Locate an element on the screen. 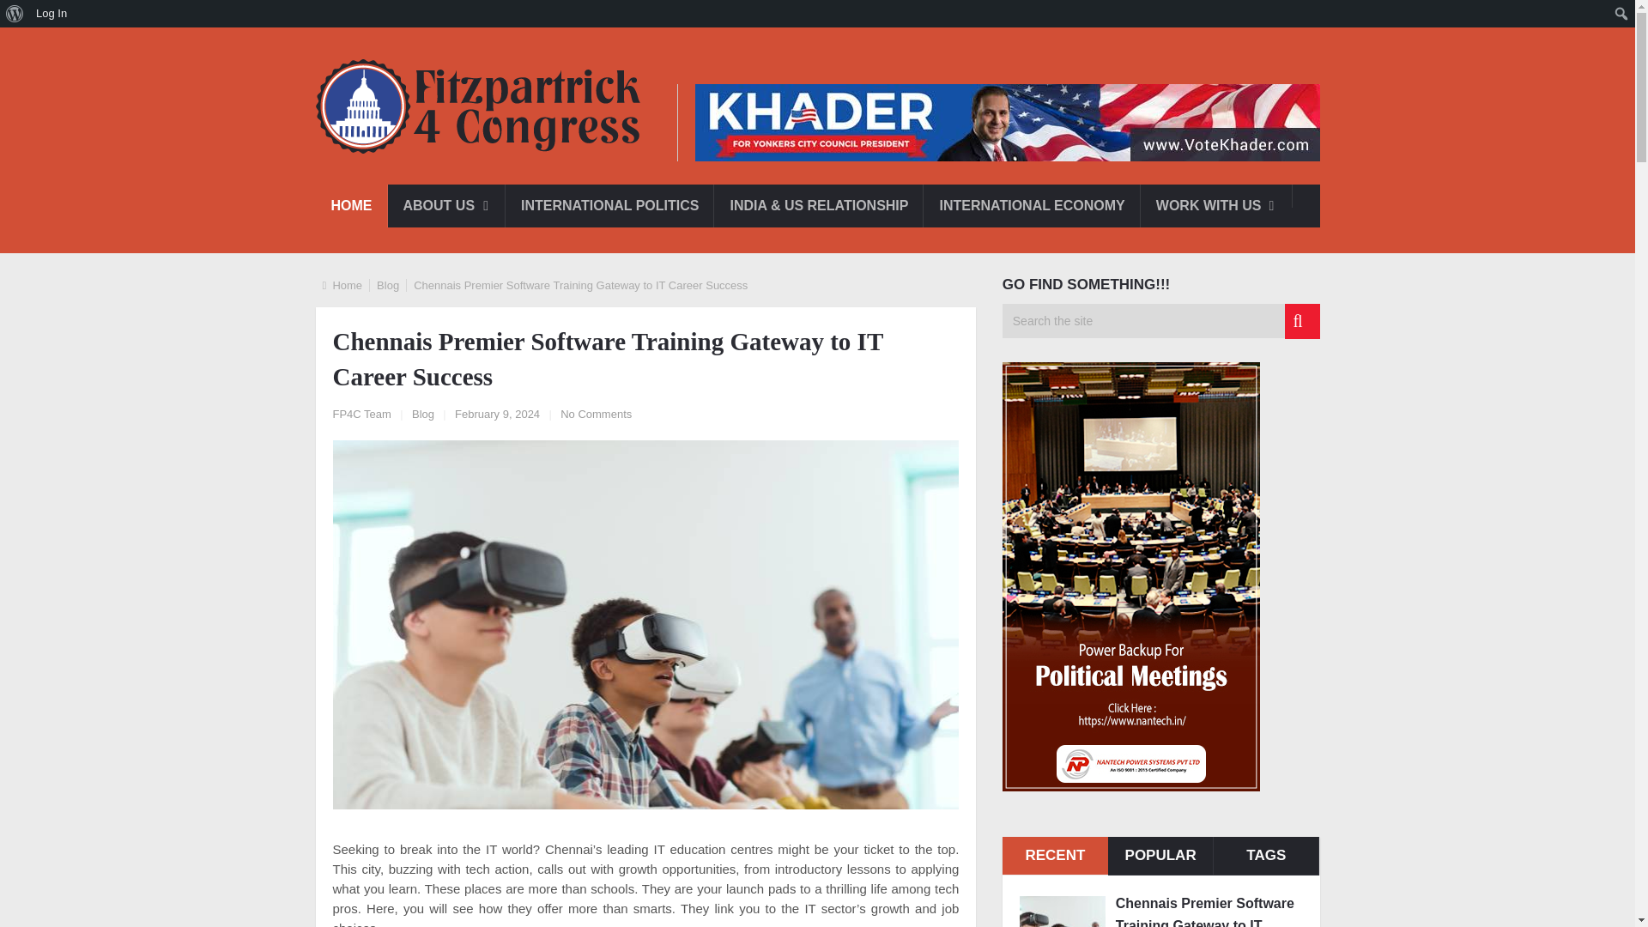 The height and width of the screenshot is (927, 1648). No Comments is located at coordinates (596, 414).